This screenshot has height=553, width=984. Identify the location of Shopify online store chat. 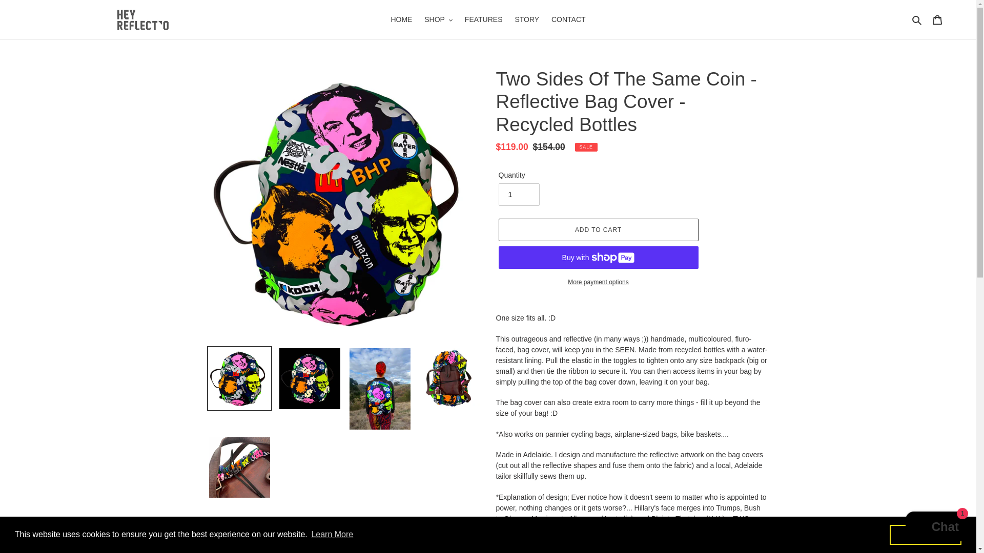
(935, 528).